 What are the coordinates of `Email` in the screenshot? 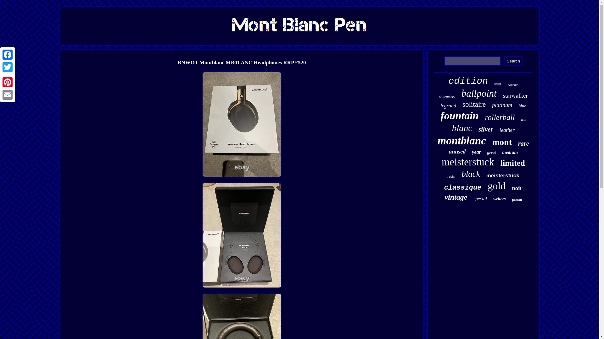 It's located at (8, 94).